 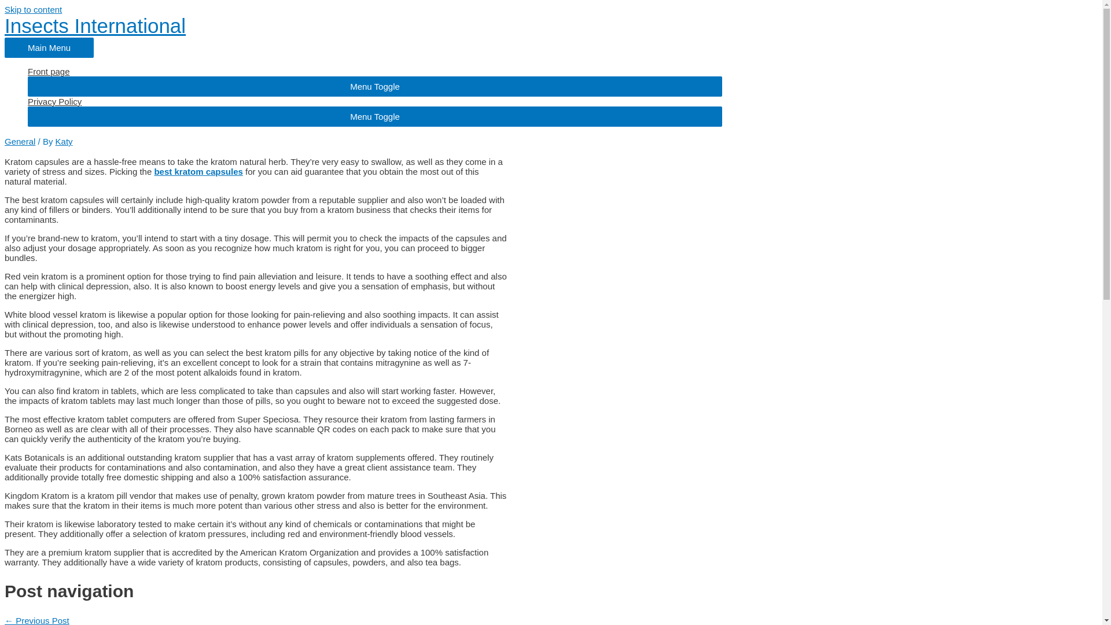 I want to click on Skip to content, so click(x=33, y=9).